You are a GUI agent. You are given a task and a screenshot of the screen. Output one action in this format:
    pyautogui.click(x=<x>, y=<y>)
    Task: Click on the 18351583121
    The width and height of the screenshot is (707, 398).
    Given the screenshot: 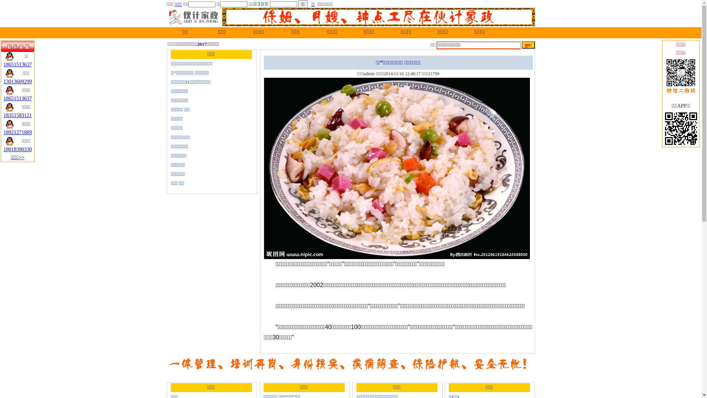 What is the action you would take?
    pyautogui.click(x=18, y=116)
    